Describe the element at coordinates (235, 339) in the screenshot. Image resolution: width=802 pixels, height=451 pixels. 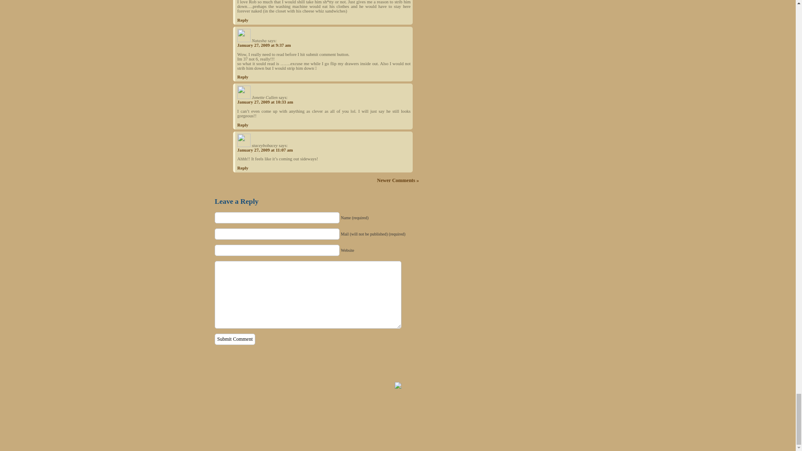
I see `Submit Comment` at that location.